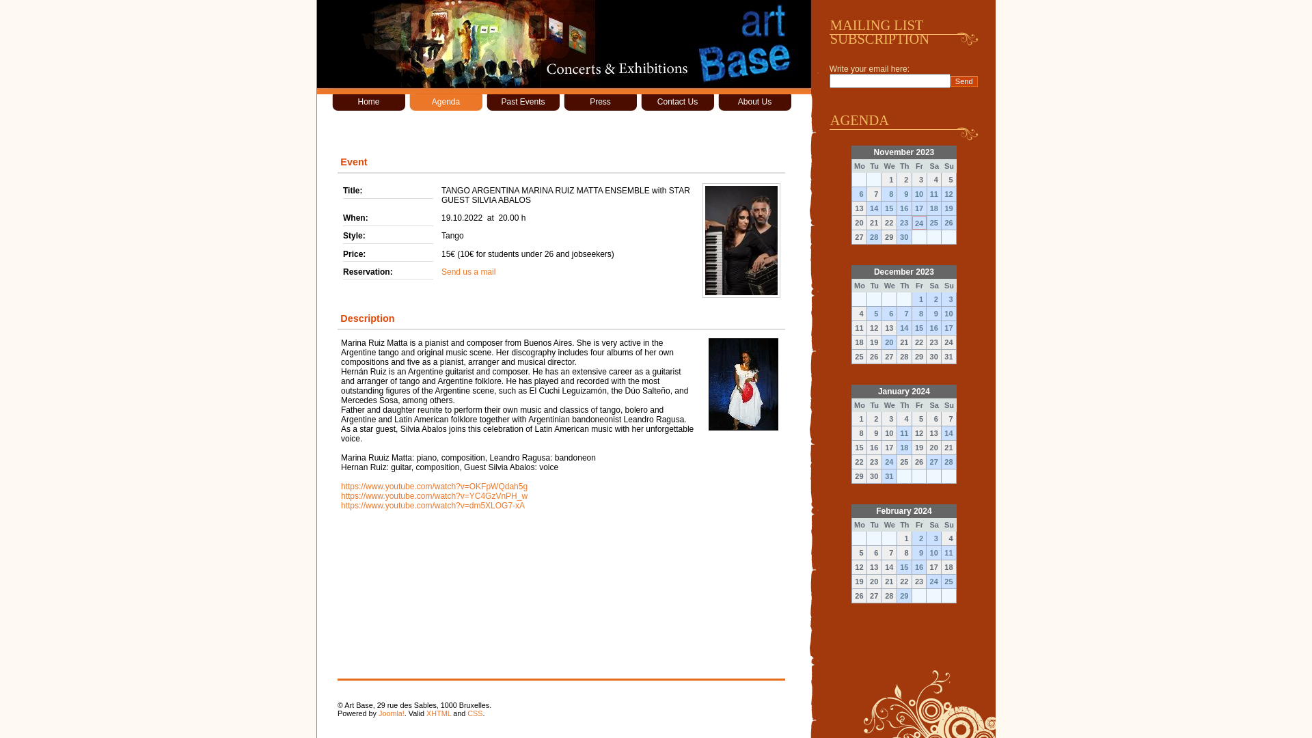 The image size is (1312, 738). I want to click on 26, so click(948, 223).